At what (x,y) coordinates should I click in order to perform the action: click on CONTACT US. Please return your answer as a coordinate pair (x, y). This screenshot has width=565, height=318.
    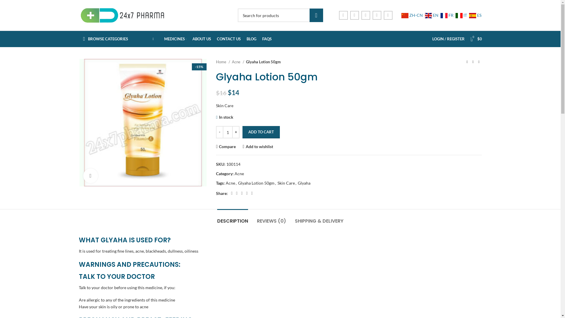
    Looking at the image, I should click on (229, 39).